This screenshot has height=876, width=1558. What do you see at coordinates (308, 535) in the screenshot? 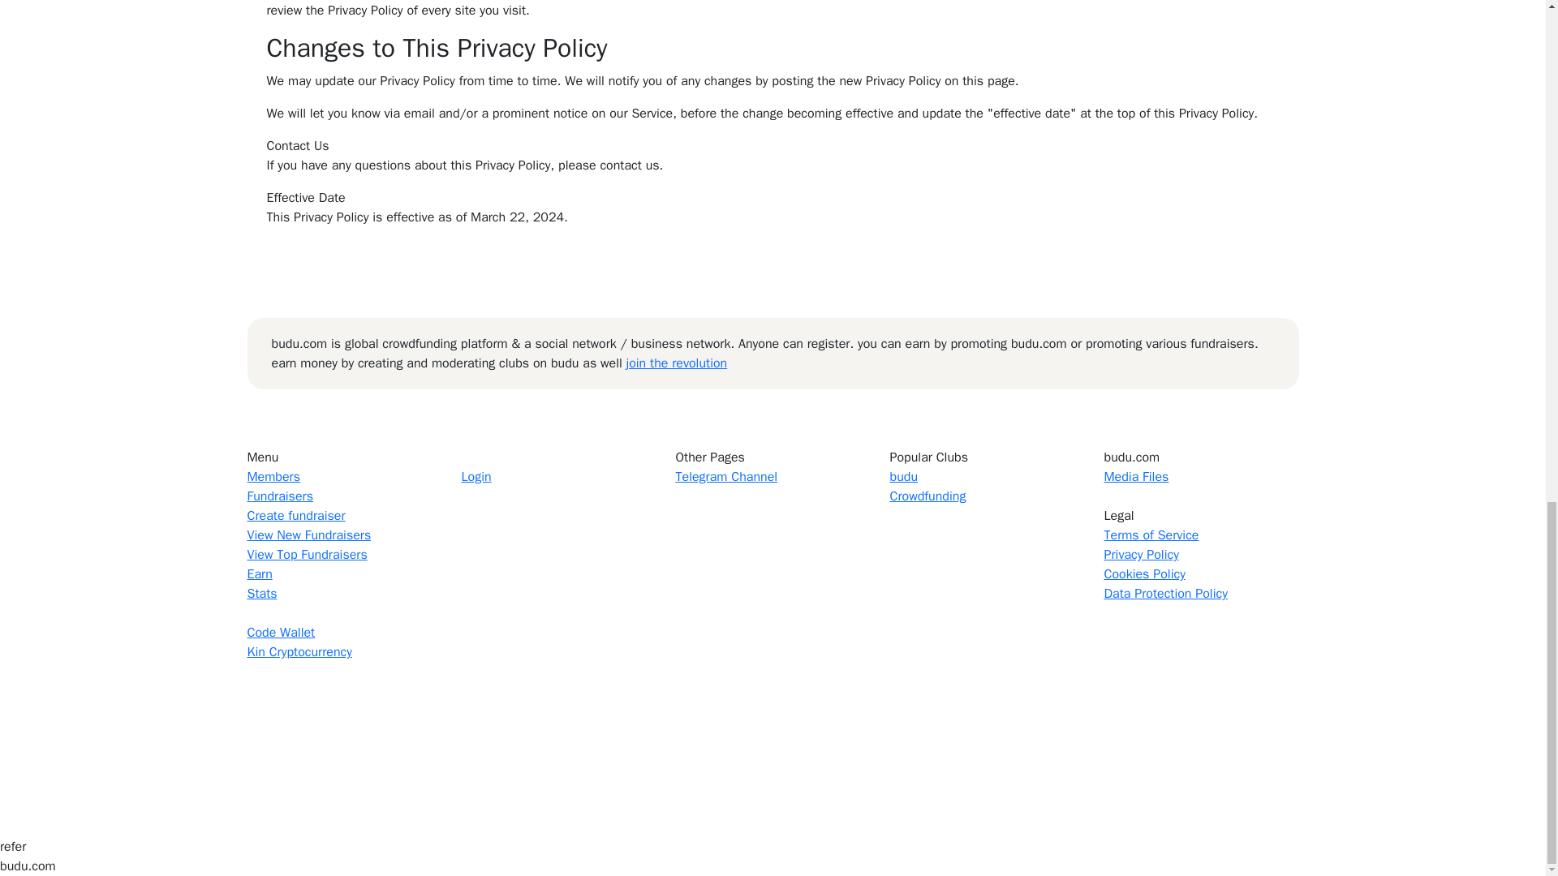
I see `View New Fundraisers` at bounding box center [308, 535].